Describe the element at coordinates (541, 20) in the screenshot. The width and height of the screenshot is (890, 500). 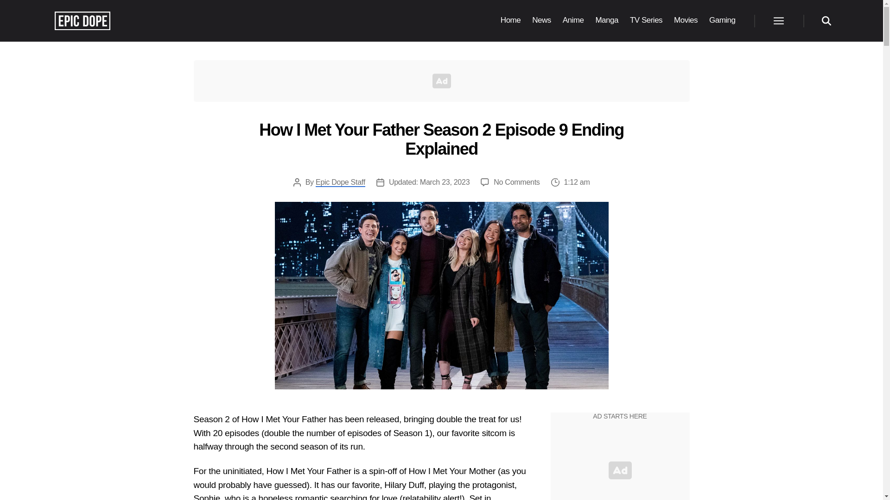
I see `News` at that location.